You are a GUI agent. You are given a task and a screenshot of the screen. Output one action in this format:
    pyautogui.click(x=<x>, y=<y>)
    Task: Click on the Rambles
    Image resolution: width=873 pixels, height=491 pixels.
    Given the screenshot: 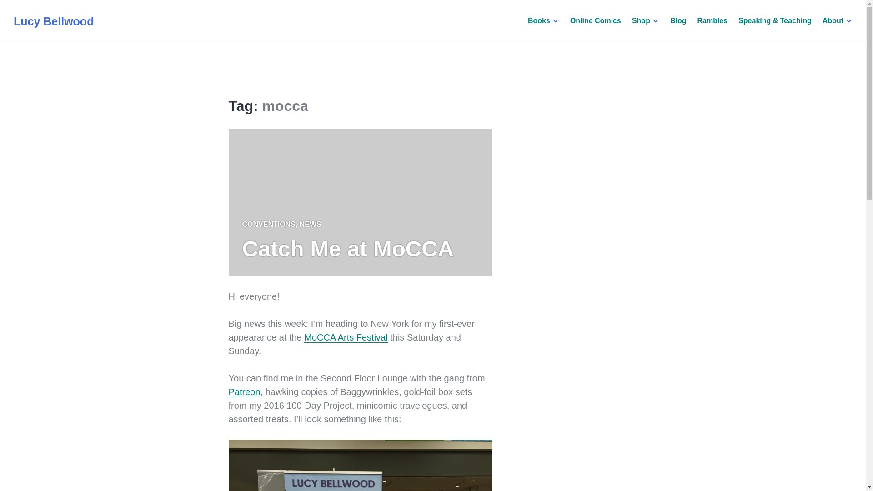 What is the action you would take?
    pyautogui.click(x=712, y=21)
    